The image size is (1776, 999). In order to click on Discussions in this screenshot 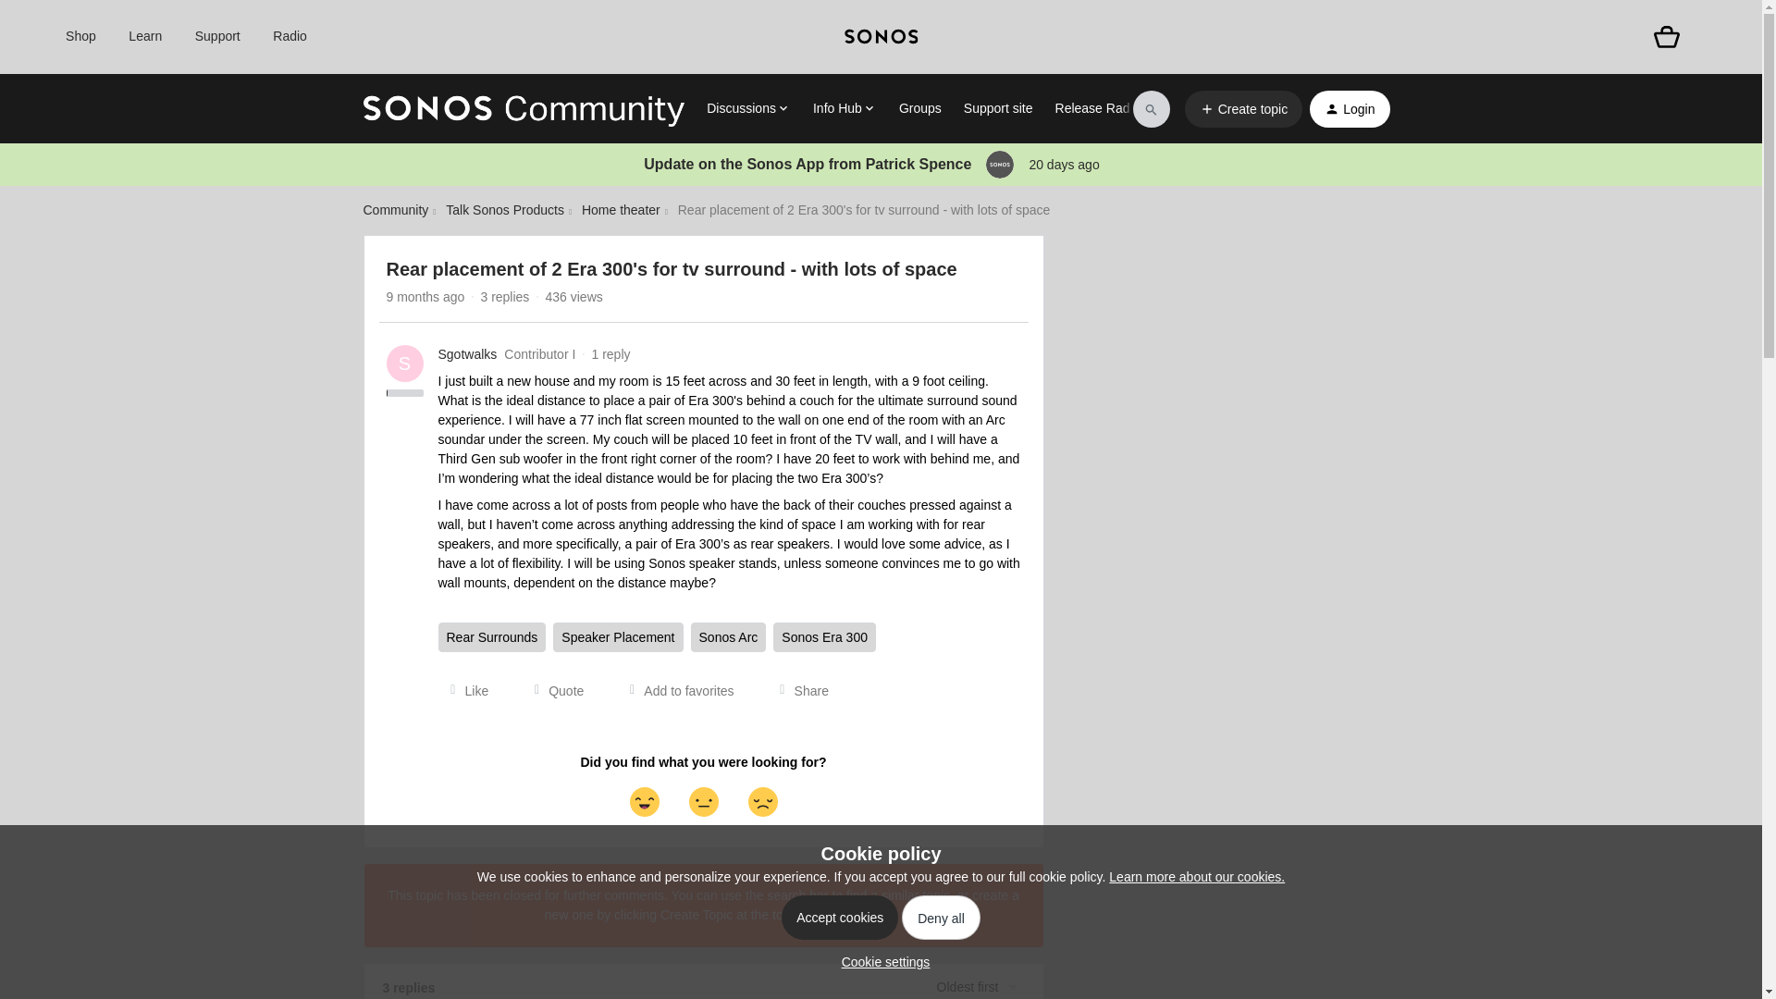, I will do `click(748, 108)`.